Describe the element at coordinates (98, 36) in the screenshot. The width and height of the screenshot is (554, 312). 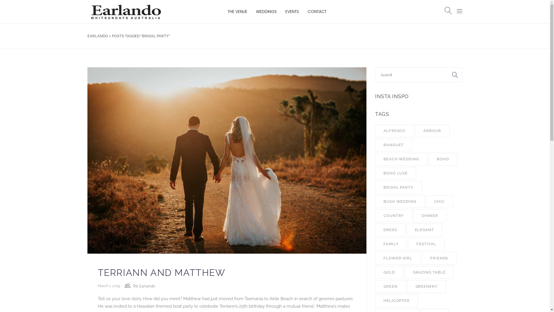
I see `EARLANDO` at that location.